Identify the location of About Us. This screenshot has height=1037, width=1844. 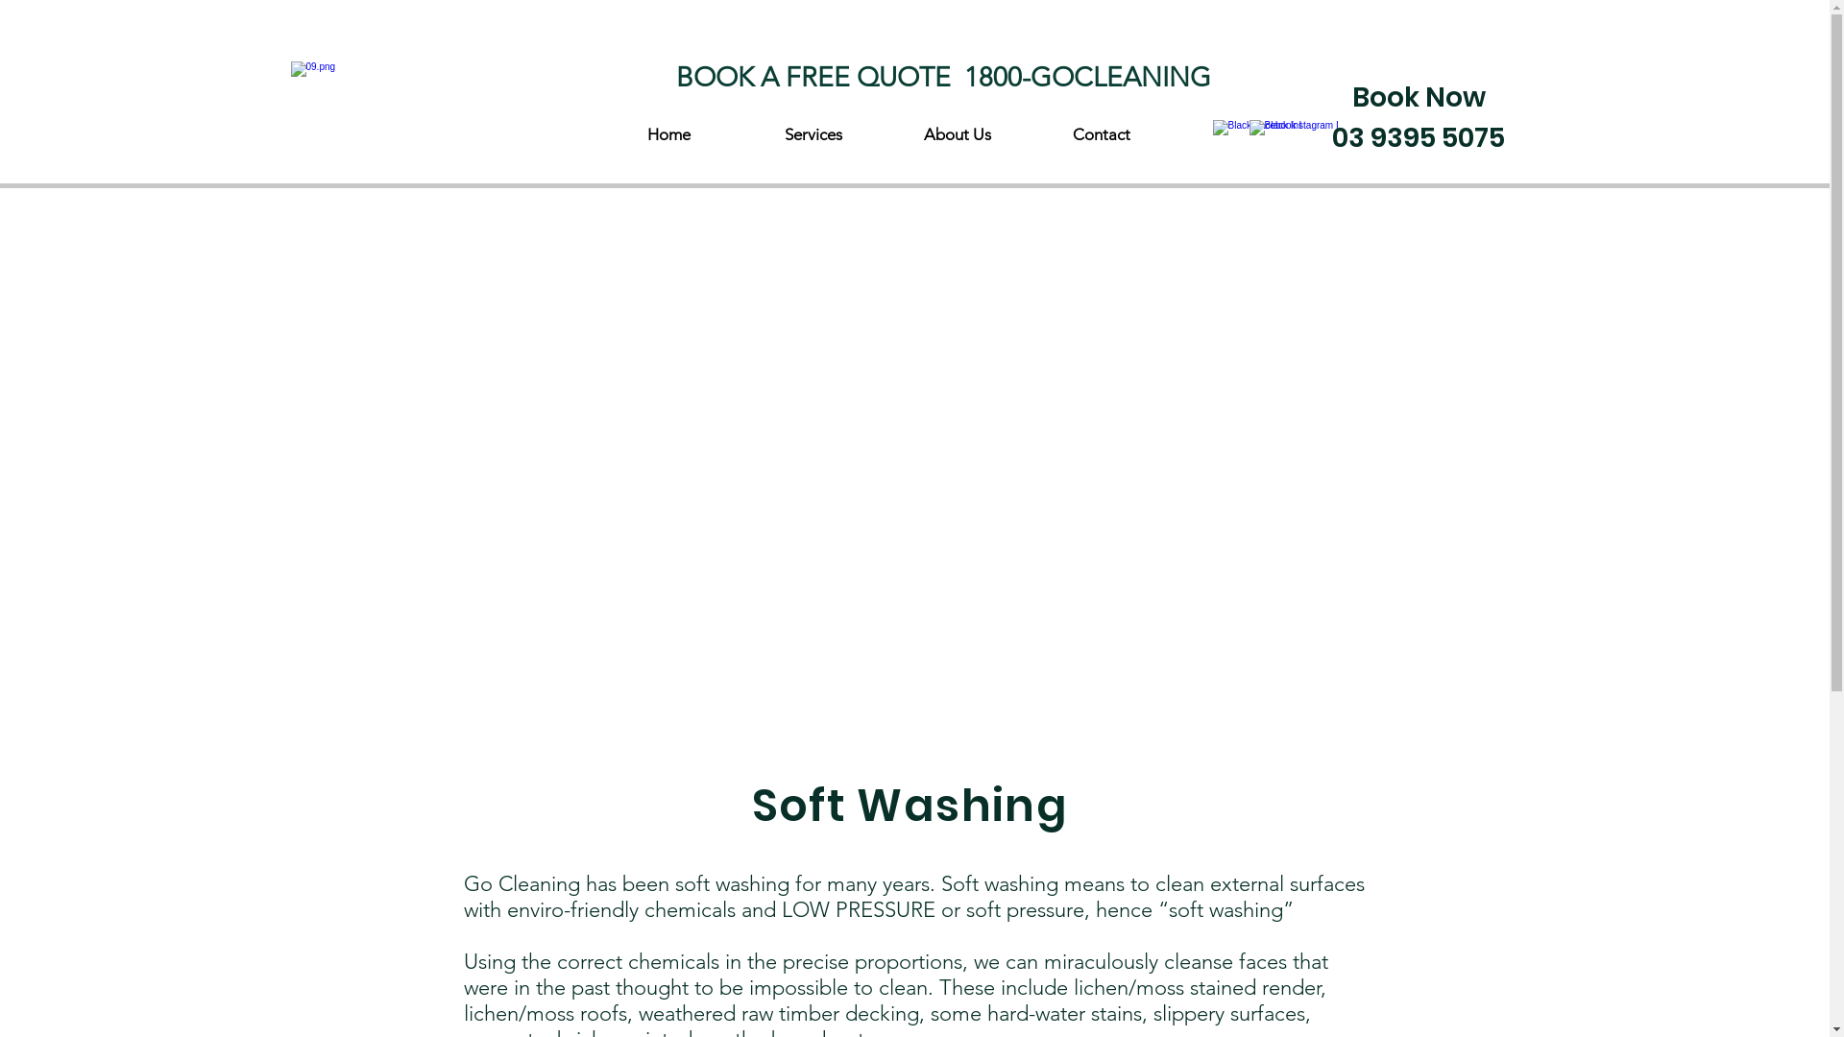
(958, 134).